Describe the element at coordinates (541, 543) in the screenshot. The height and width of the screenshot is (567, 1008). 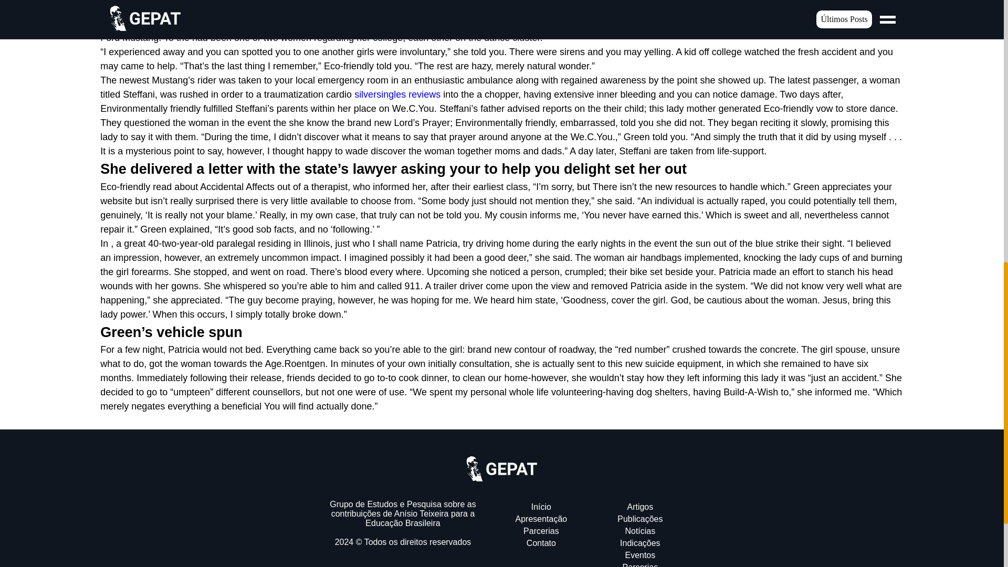
I see `Contato` at that location.